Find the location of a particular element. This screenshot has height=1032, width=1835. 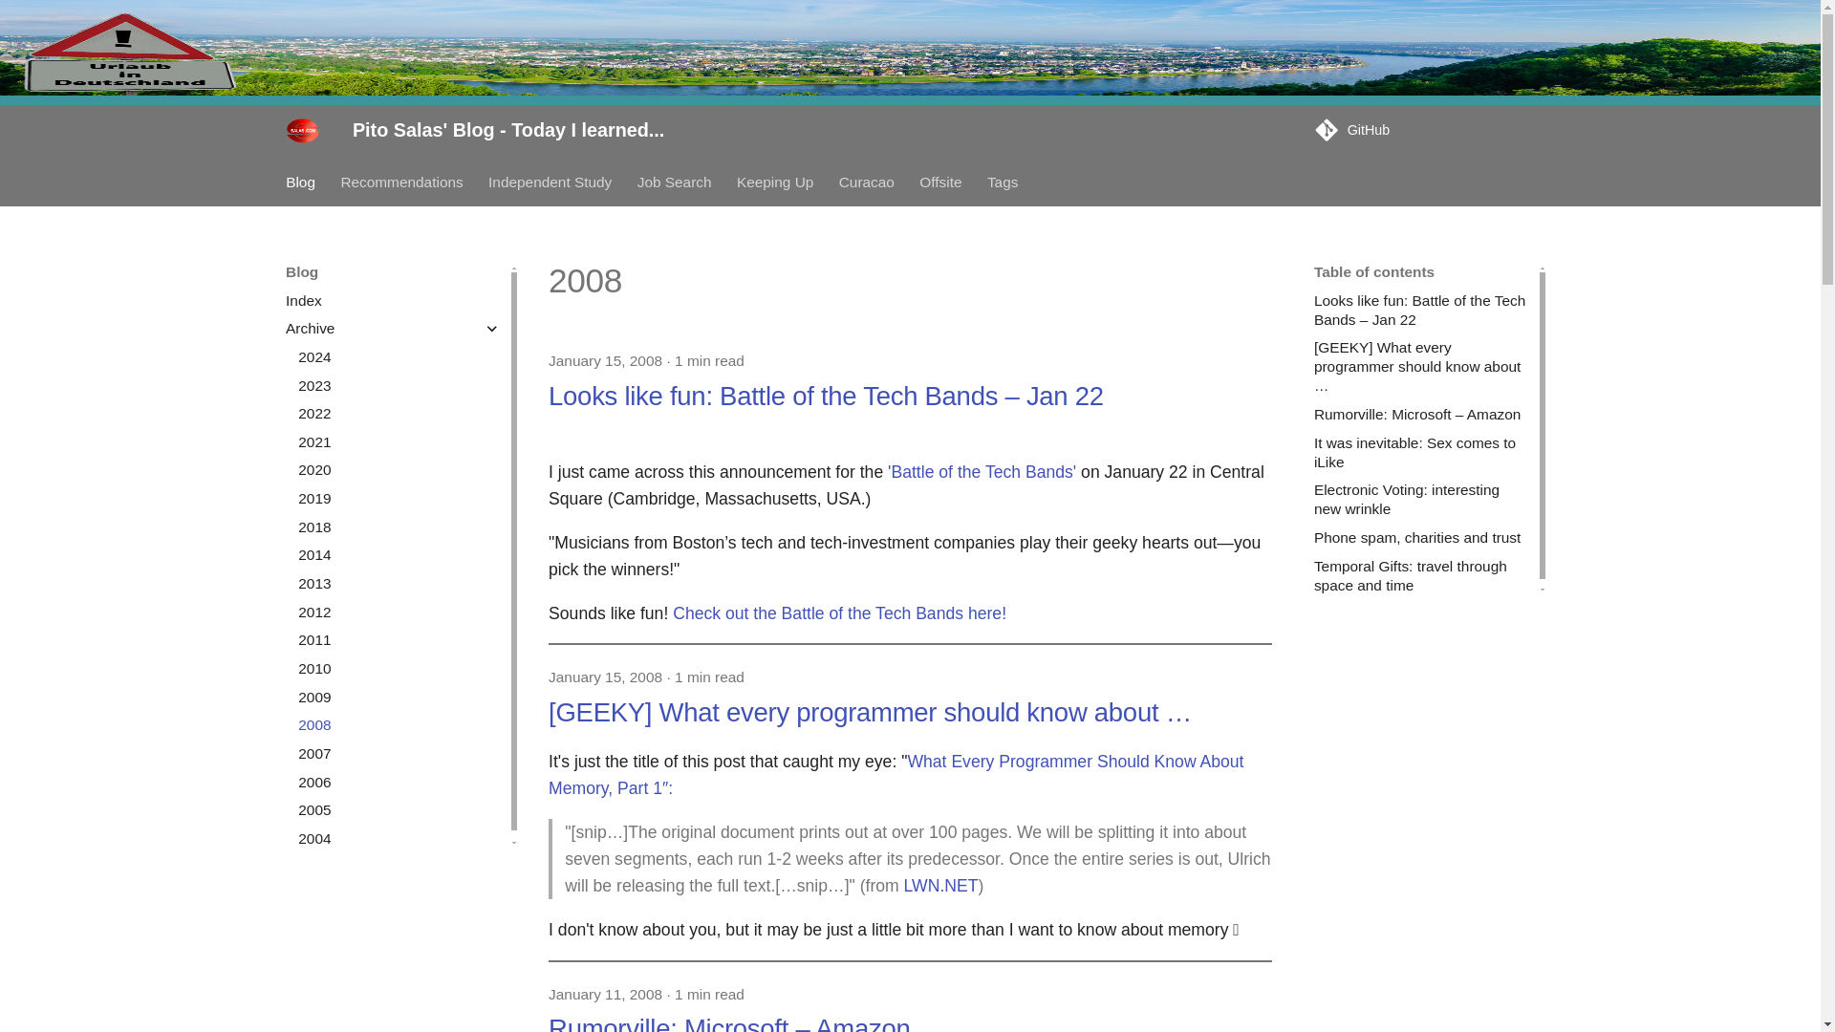

Tags is located at coordinates (1002, 182).